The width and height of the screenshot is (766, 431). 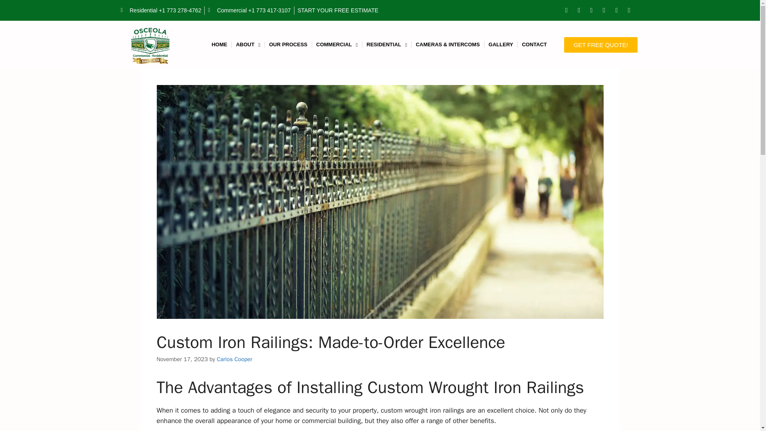 I want to click on COMMERCIAL, so click(x=337, y=45).